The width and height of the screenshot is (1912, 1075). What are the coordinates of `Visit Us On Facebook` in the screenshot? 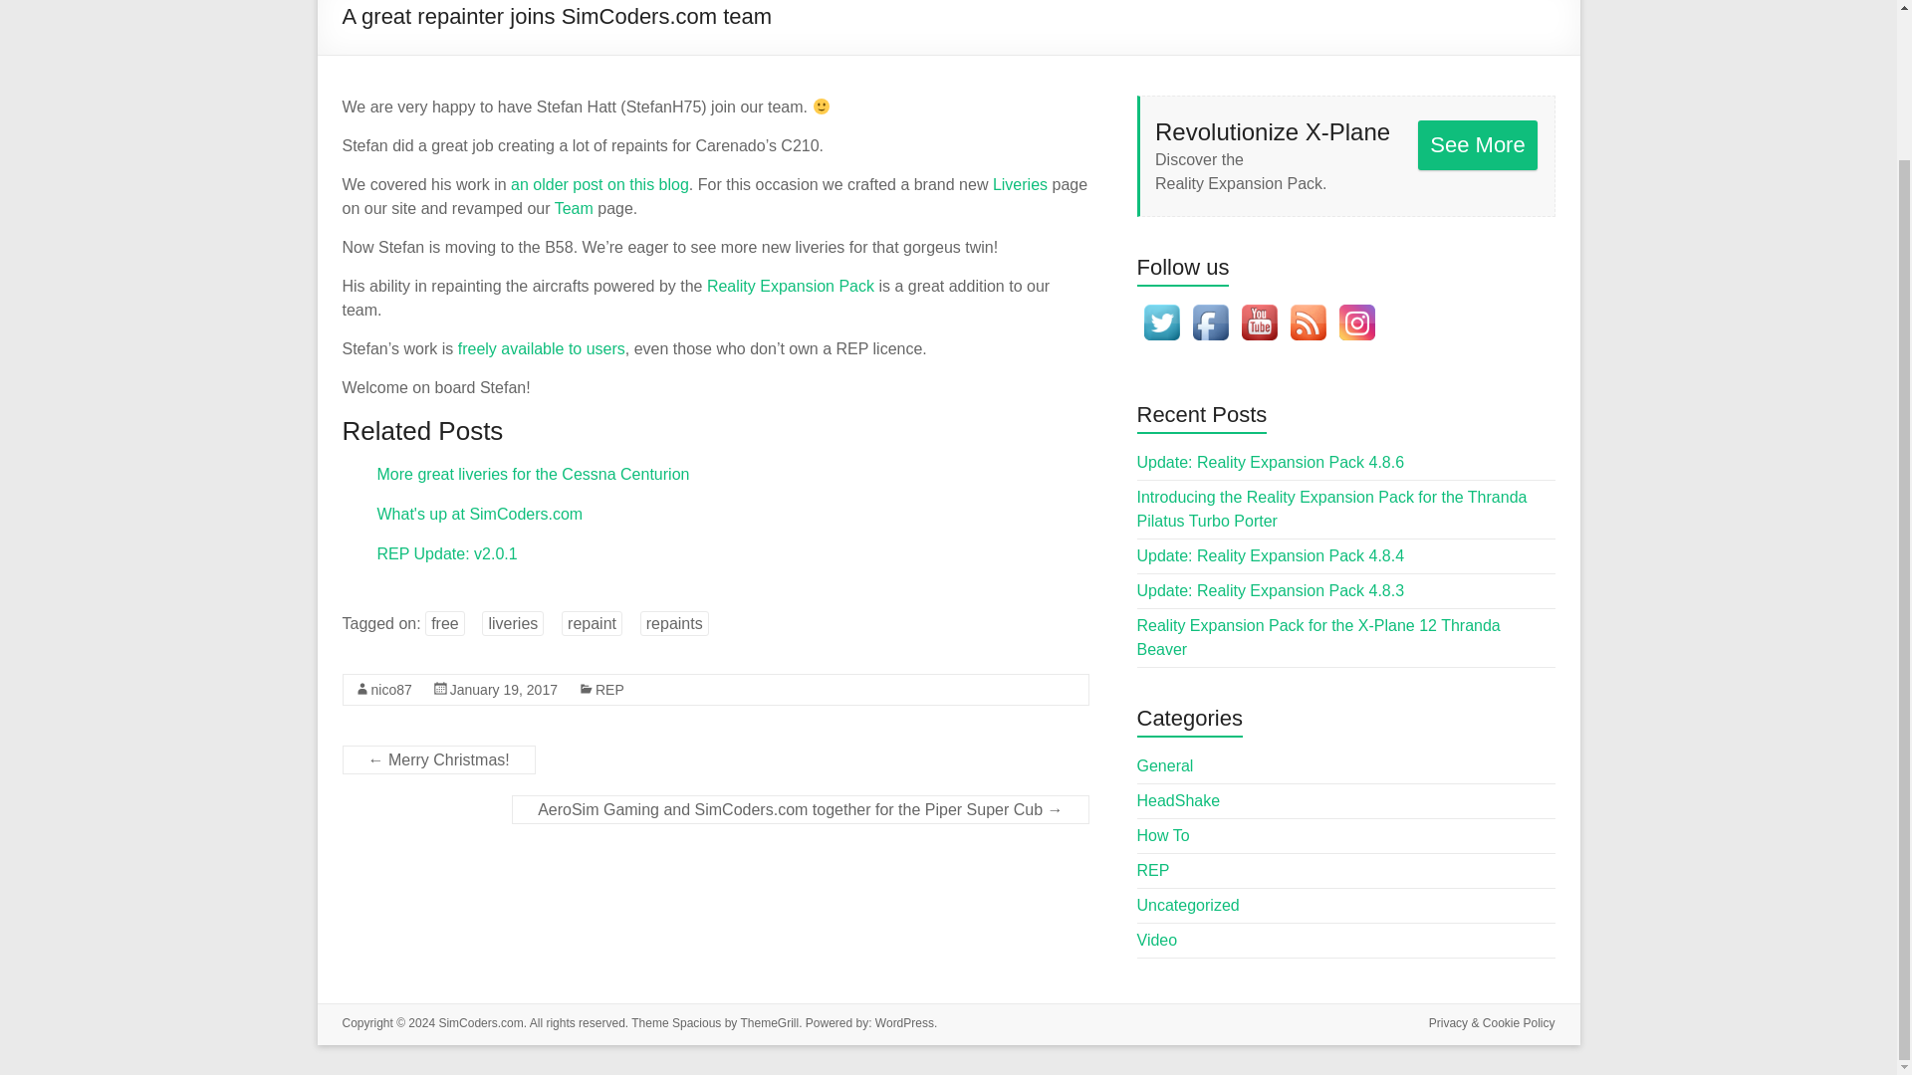 It's located at (1209, 308).